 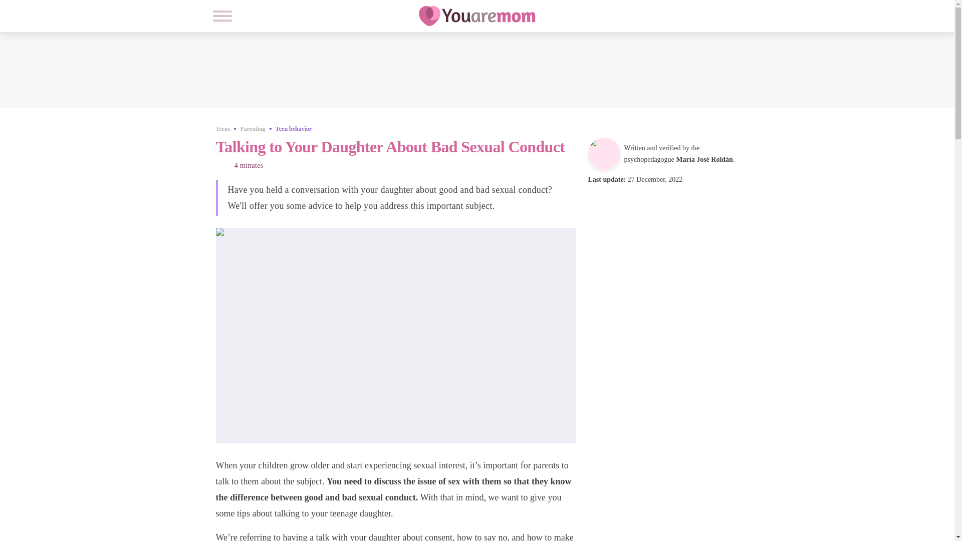 What do you see at coordinates (253, 128) in the screenshot?
I see `Parenting` at bounding box center [253, 128].